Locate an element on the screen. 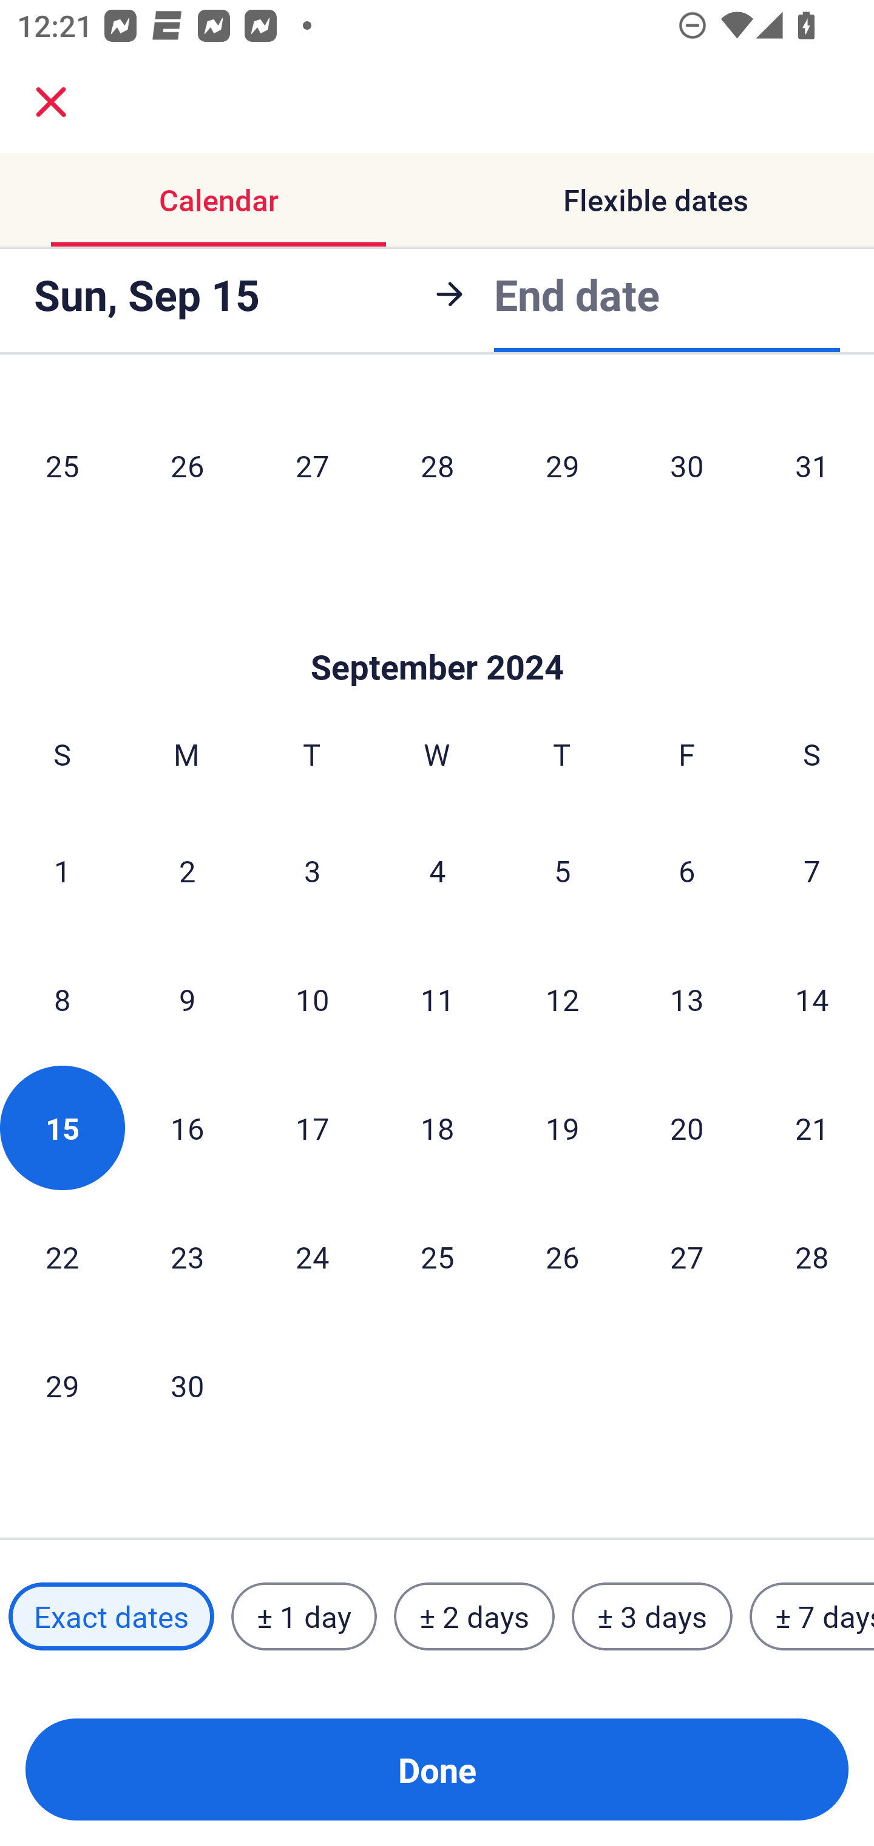  22 Sunday, September 22, 2024 is located at coordinates (62, 1256).